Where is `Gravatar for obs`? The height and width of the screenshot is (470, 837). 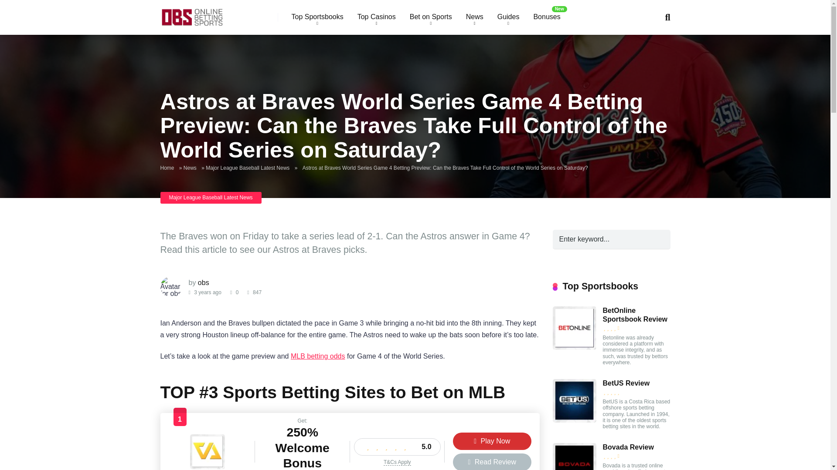
Gravatar for obs is located at coordinates (171, 286).